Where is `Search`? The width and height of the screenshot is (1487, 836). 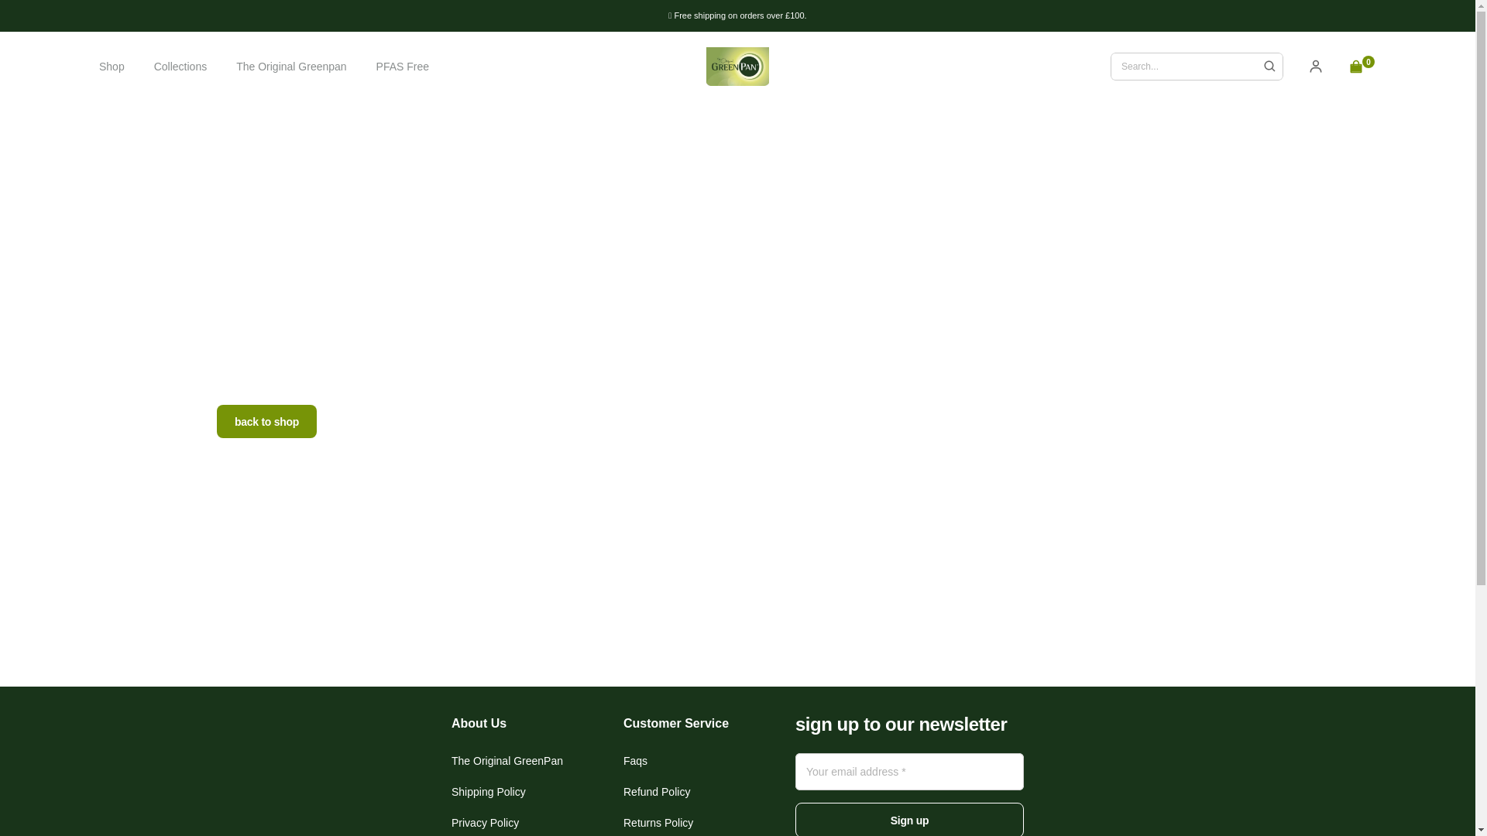
Search is located at coordinates (1269, 67).